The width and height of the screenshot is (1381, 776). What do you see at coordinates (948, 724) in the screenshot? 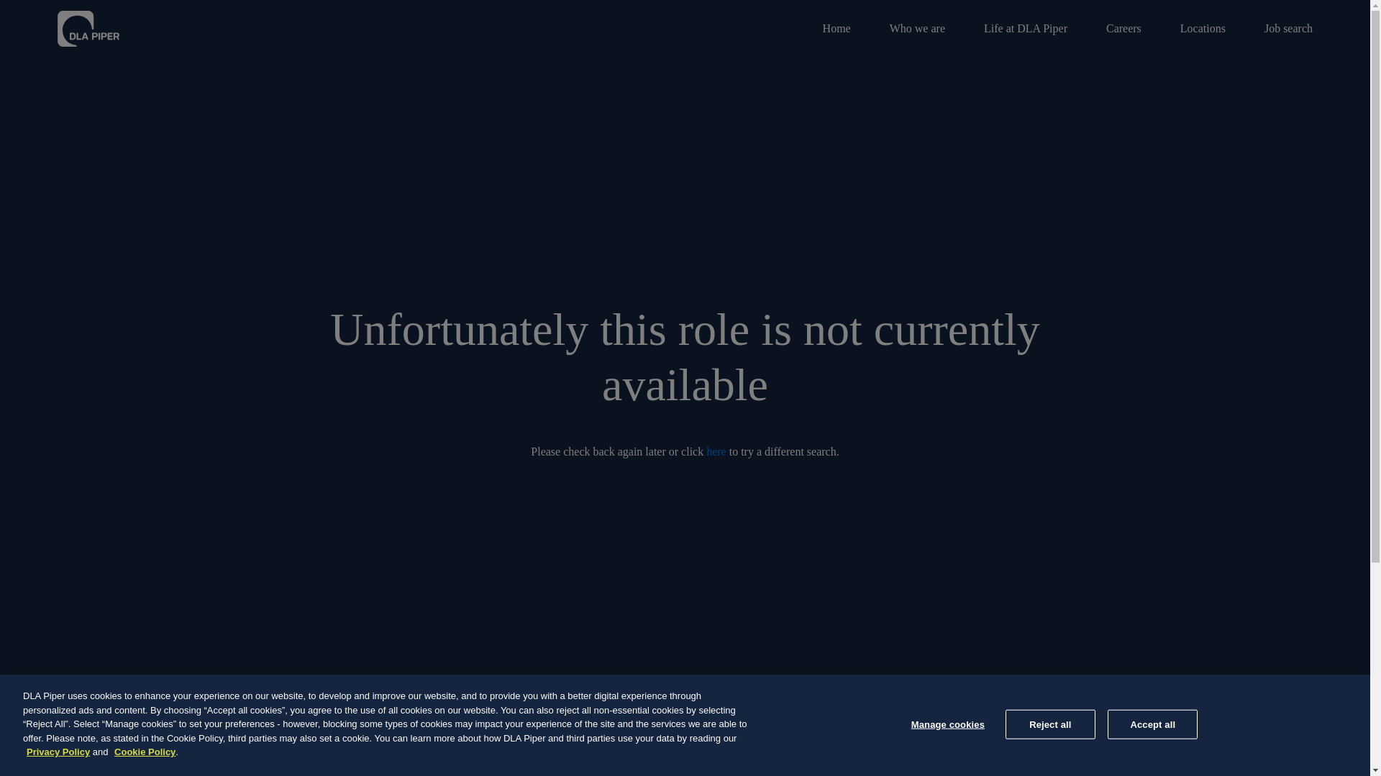
I see `Manage cookies` at bounding box center [948, 724].